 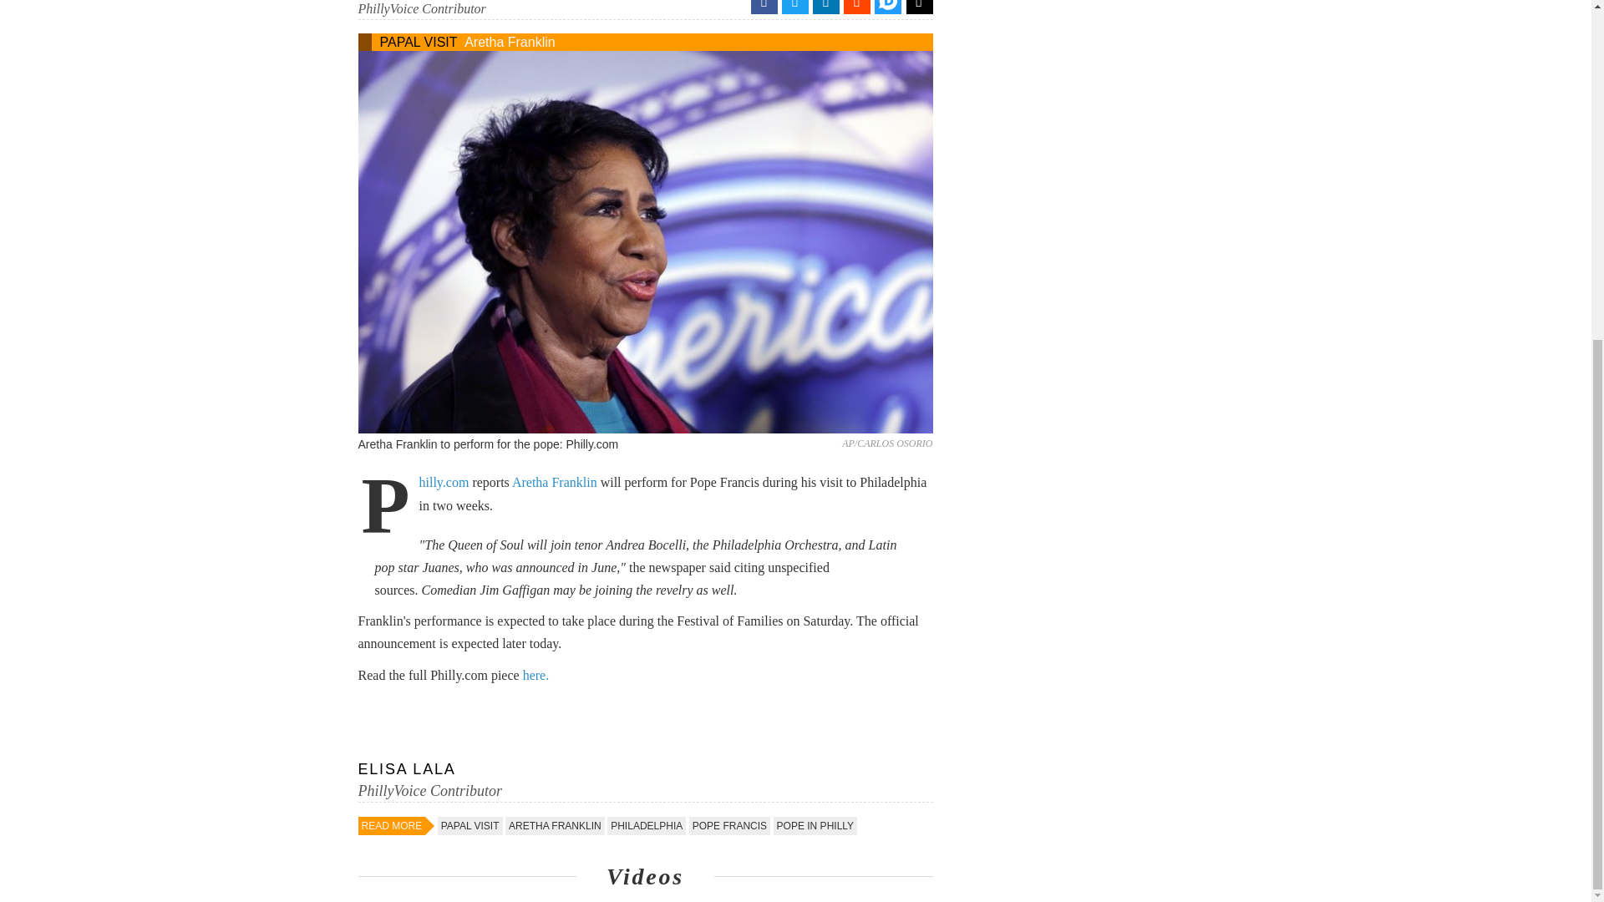 I want to click on LinkedIn, so click(x=825, y=7).